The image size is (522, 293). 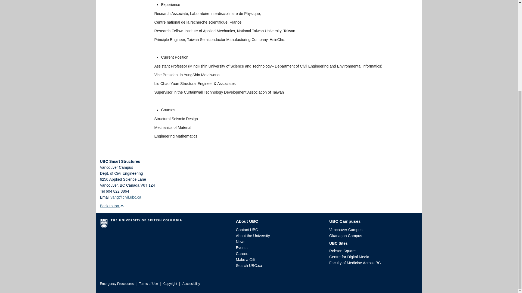 What do you see at coordinates (247, 230) in the screenshot?
I see `Contact UBC` at bounding box center [247, 230].